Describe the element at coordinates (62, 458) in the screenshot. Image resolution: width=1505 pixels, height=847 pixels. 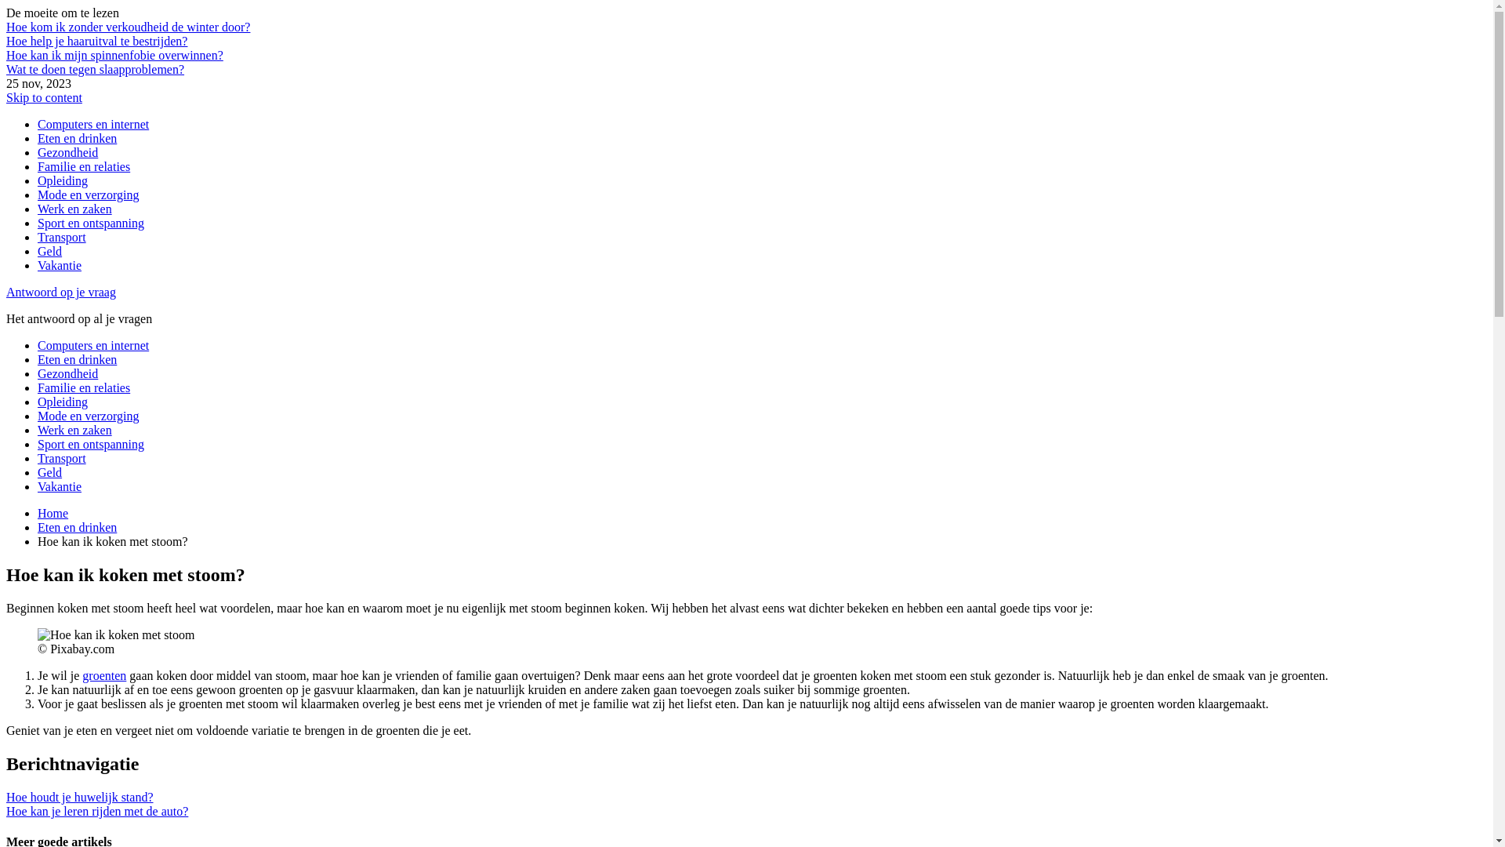
I see `Transport` at that location.